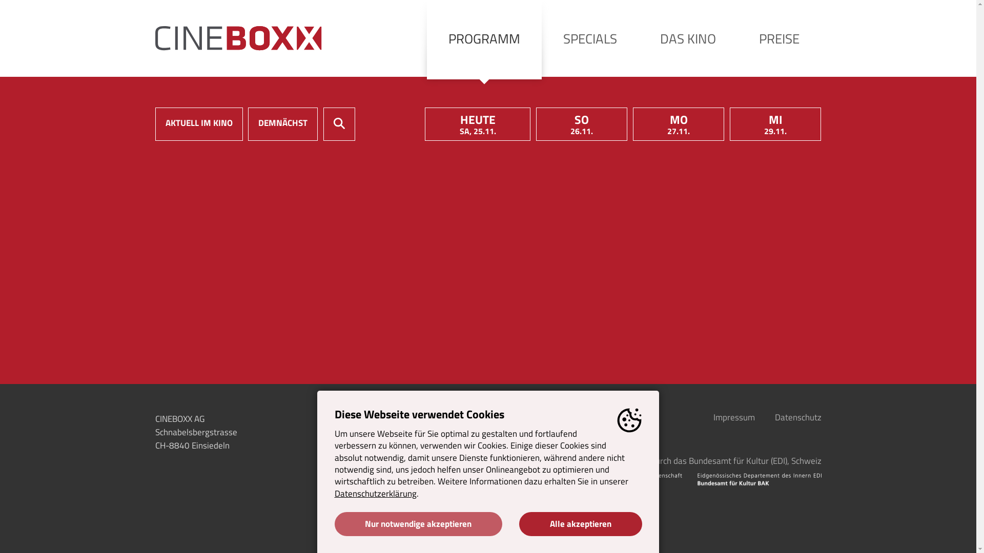  Describe the element at coordinates (679, 124) in the screenshot. I see `MO
27.11.` at that location.